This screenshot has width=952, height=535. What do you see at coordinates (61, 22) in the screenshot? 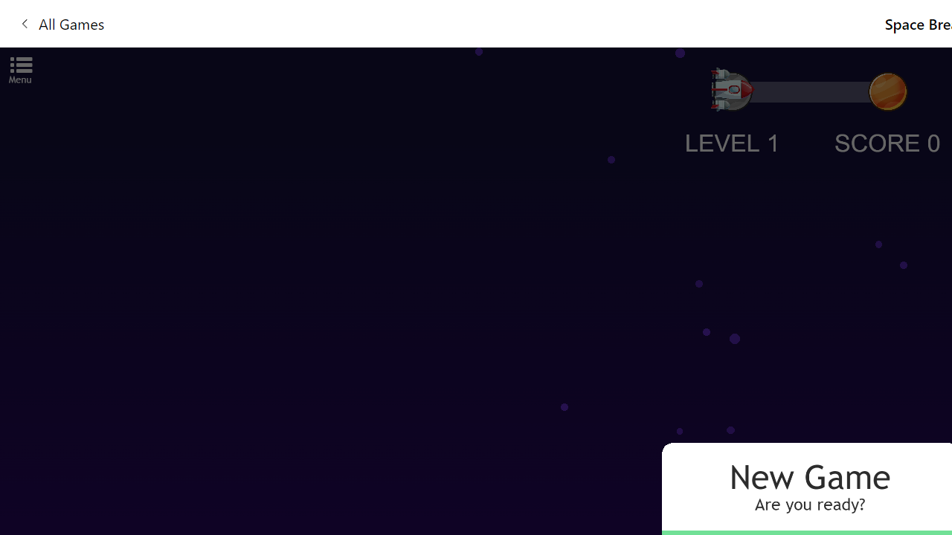
I see `All Games` at bounding box center [61, 22].